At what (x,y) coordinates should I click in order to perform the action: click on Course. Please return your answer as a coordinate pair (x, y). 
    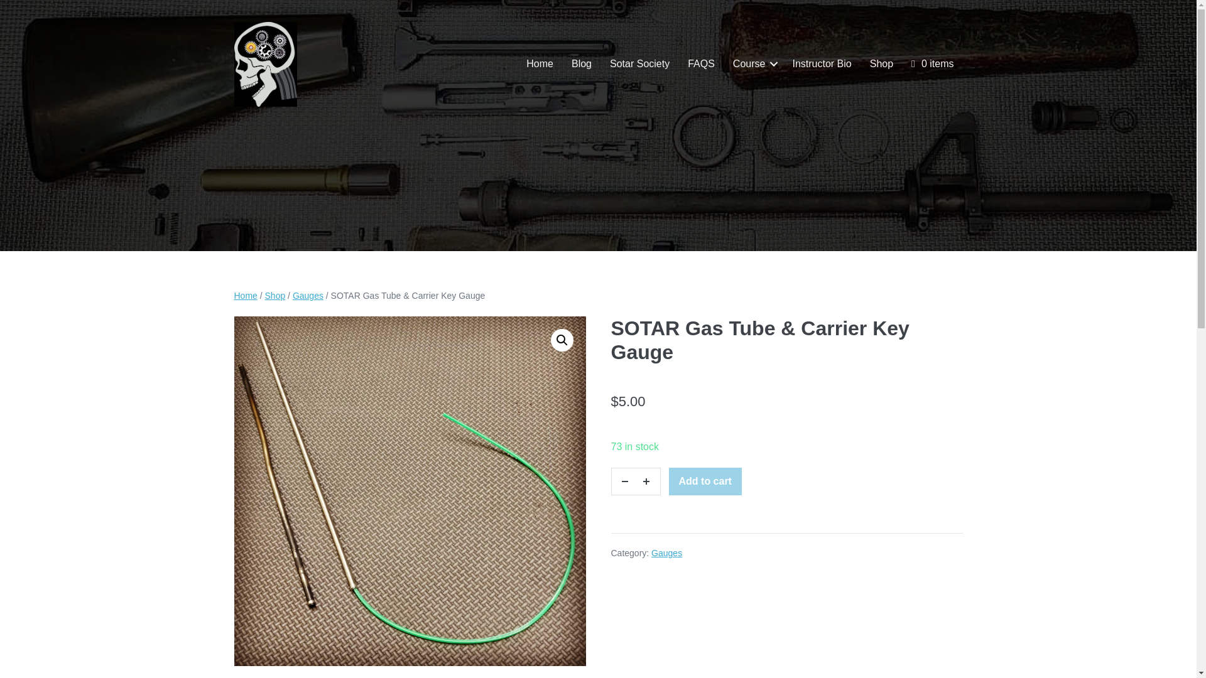
    Looking at the image, I should click on (754, 64).